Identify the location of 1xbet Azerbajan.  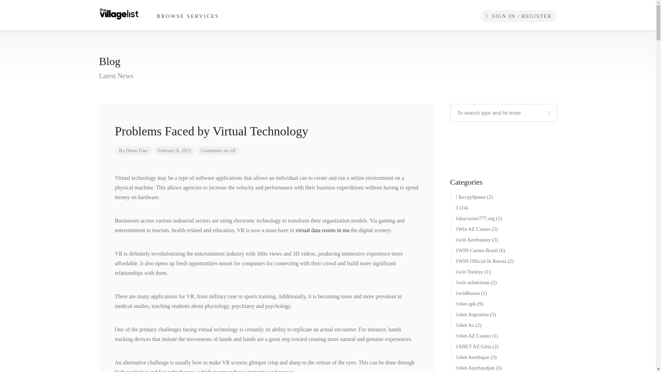
(470, 359).